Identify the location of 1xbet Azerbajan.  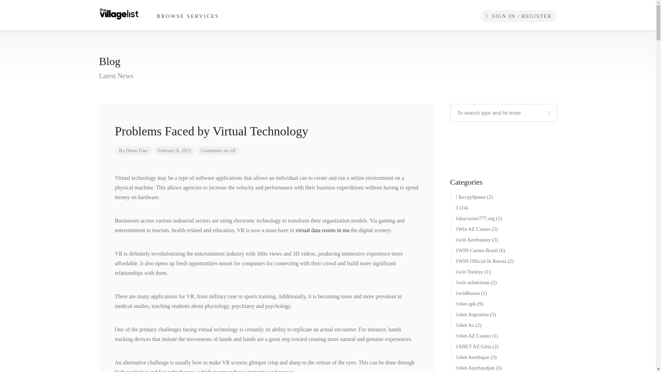
(470, 359).